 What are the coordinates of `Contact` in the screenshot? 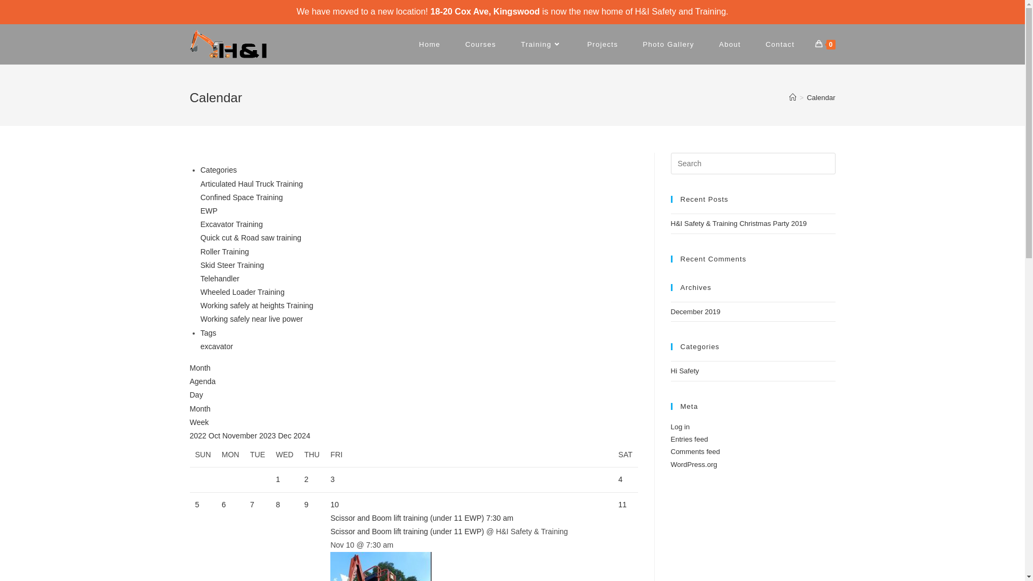 It's located at (780, 44).